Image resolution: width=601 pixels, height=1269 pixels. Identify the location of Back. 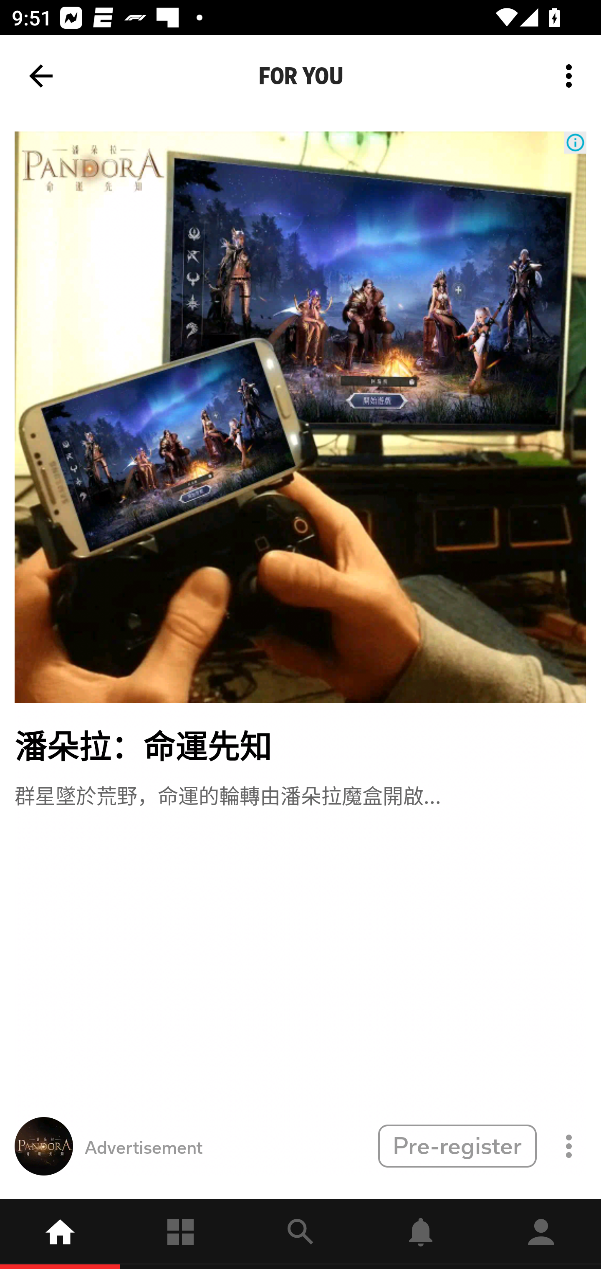
(41, 76).